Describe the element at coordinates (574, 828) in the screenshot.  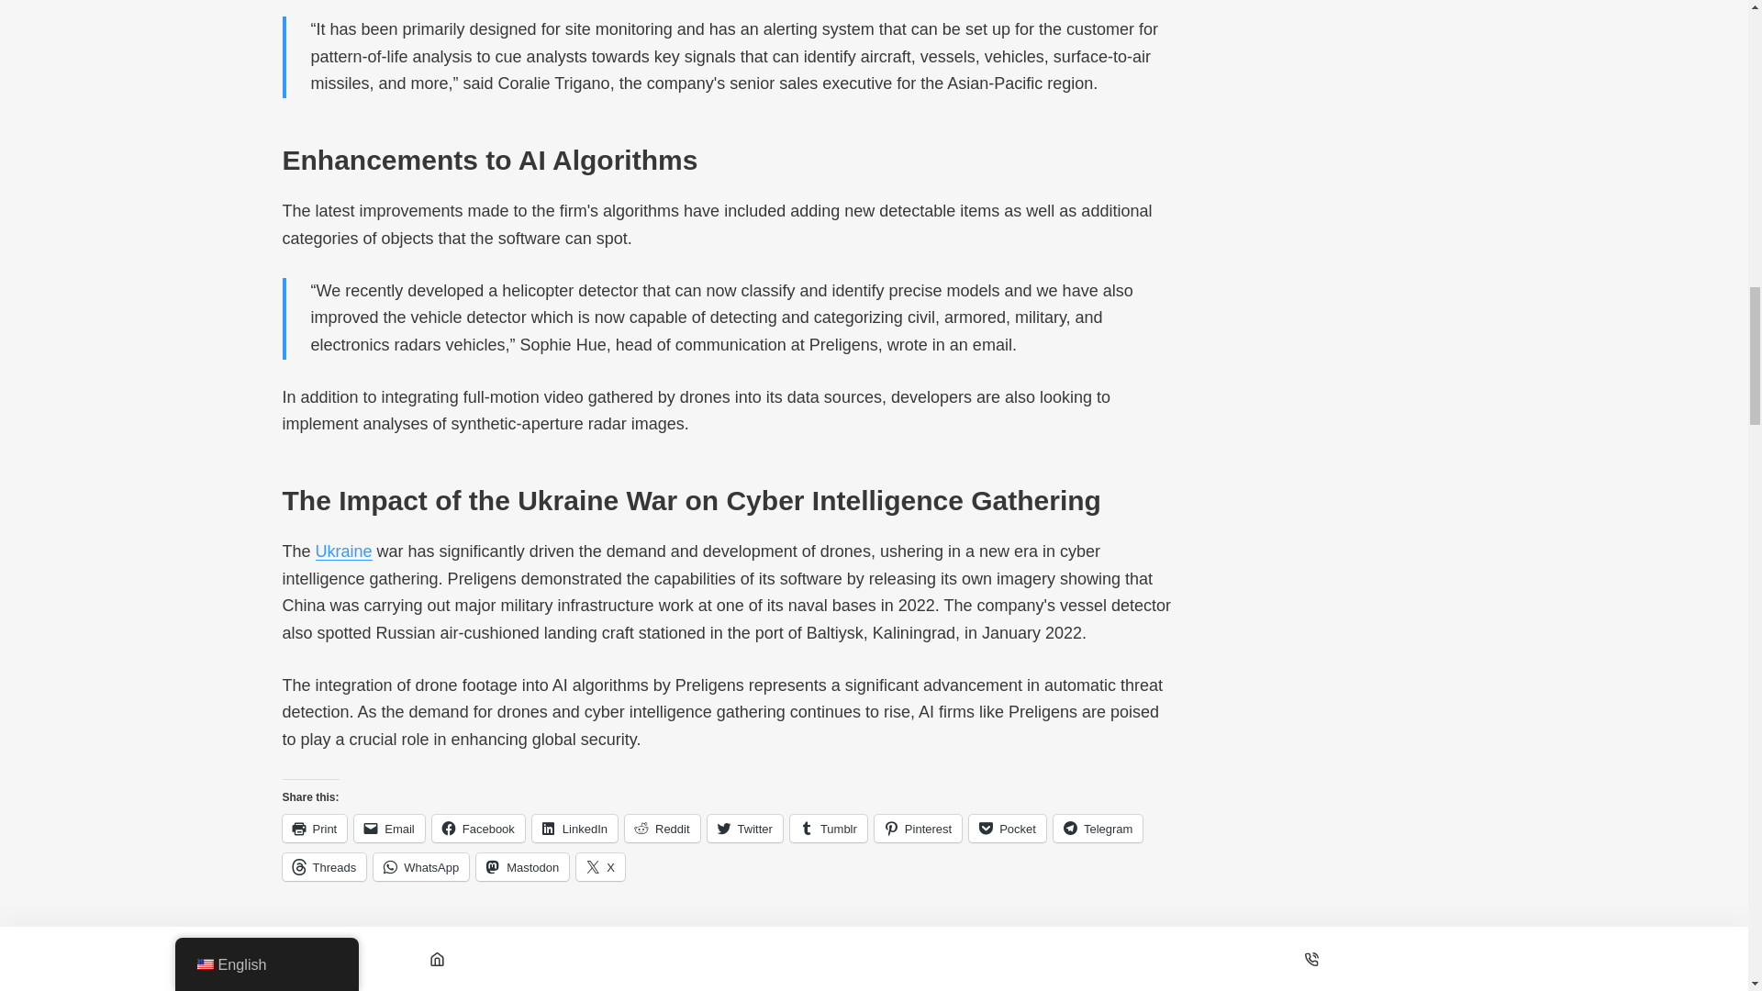
I see `Click to share on LinkedIn` at that location.